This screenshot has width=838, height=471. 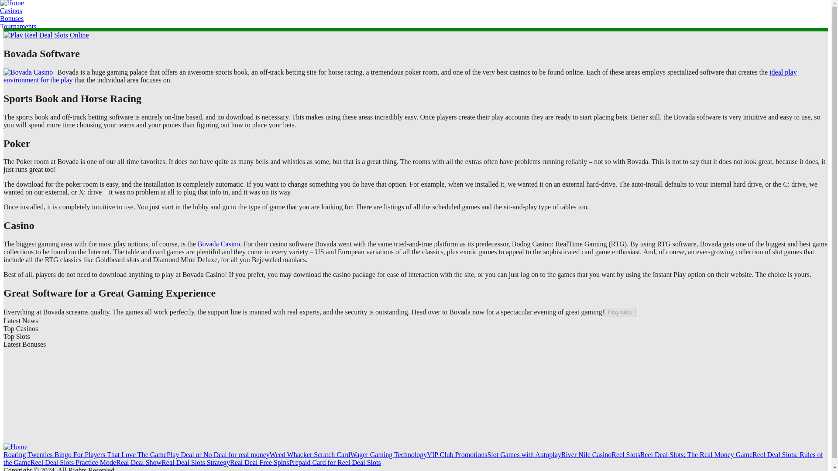 What do you see at coordinates (524, 454) in the screenshot?
I see `Slot Games with Autoplay` at bounding box center [524, 454].